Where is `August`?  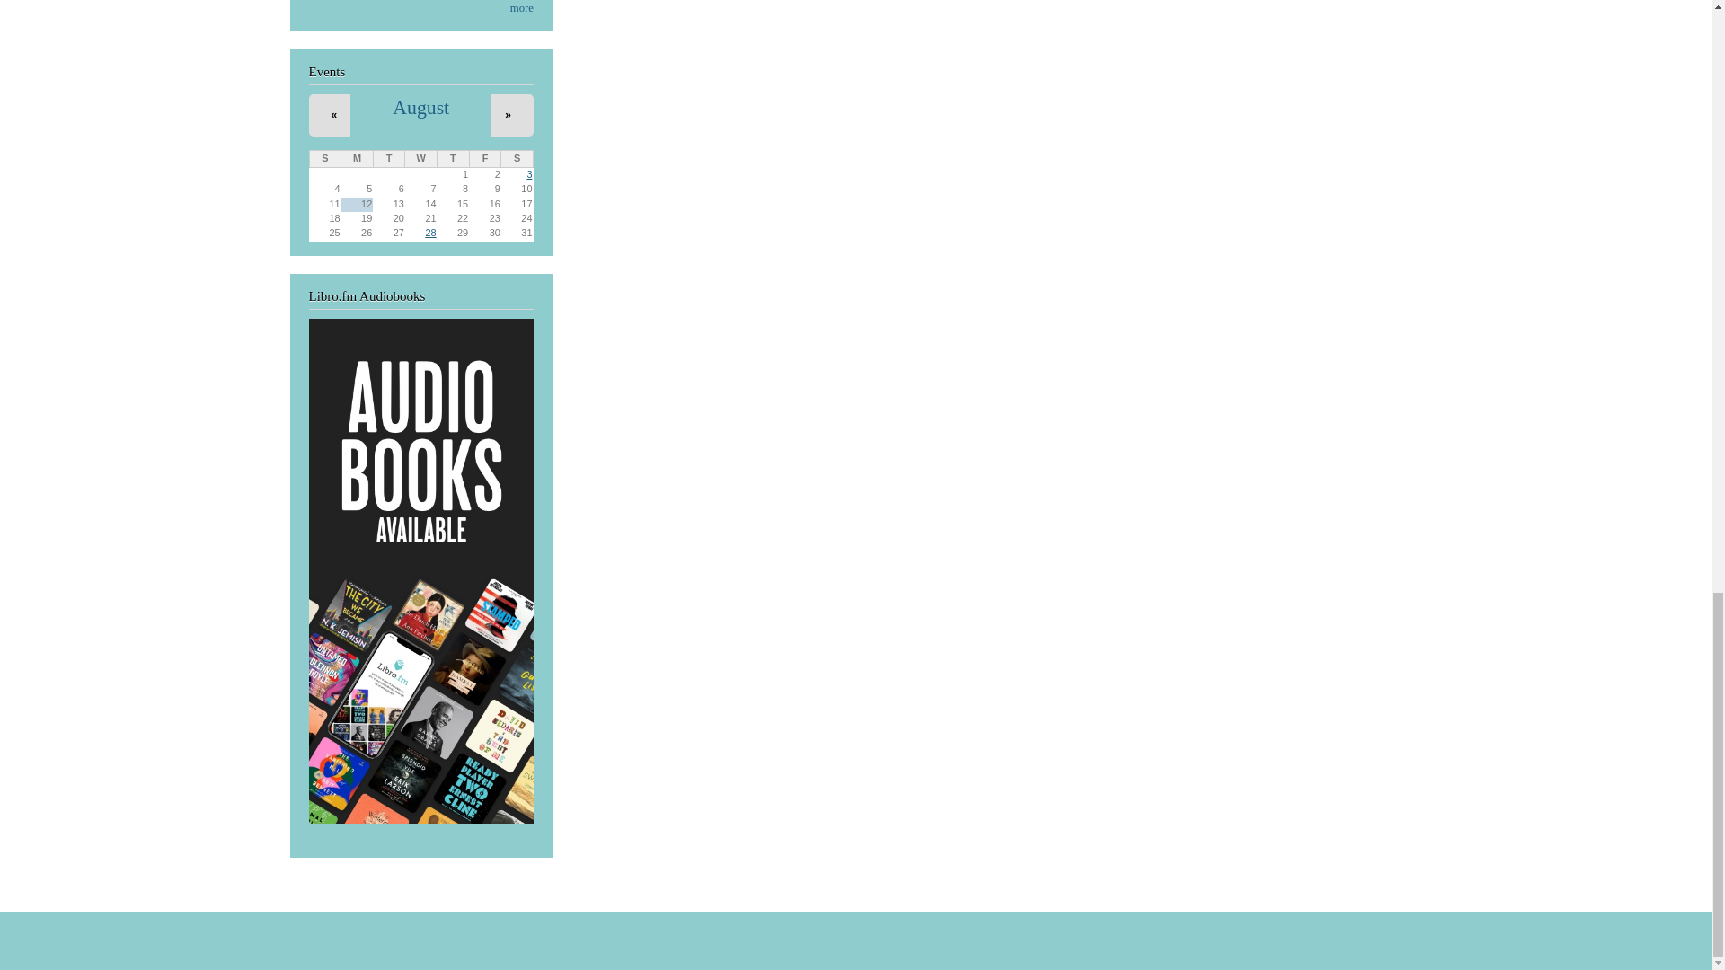 August is located at coordinates (420, 108).